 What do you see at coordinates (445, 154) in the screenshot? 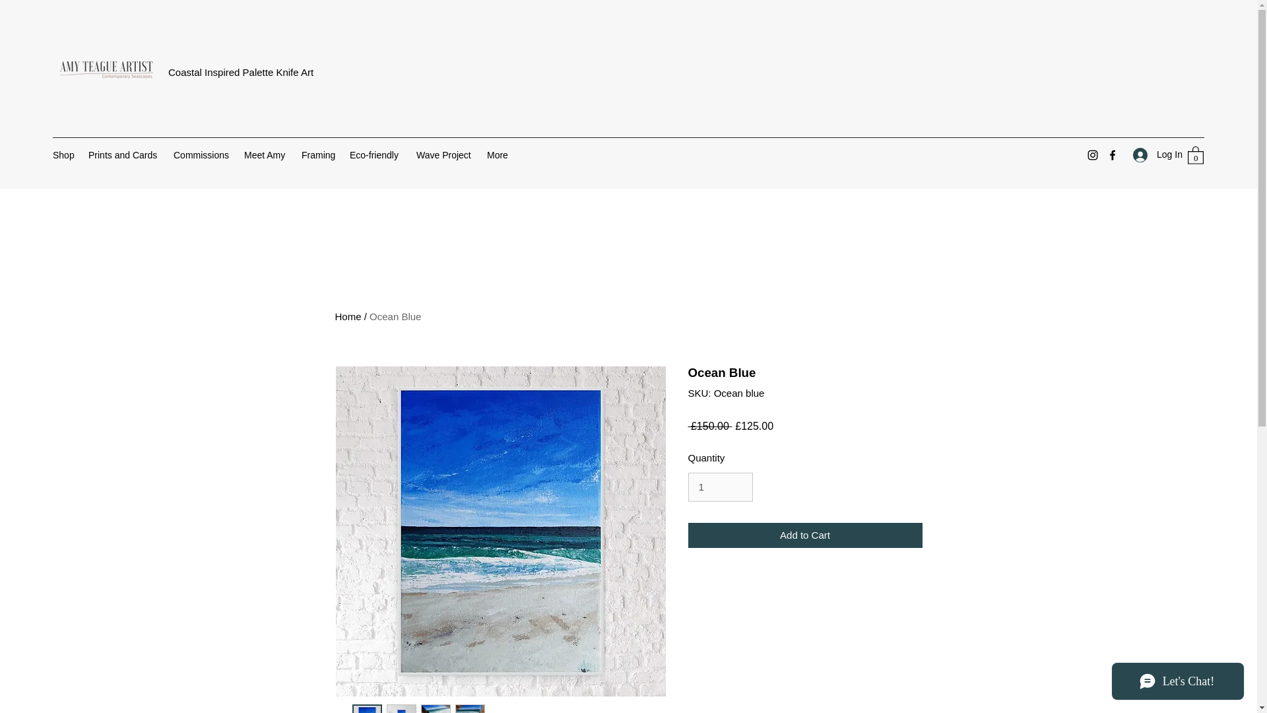
I see `Wave Project` at bounding box center [445, 154].